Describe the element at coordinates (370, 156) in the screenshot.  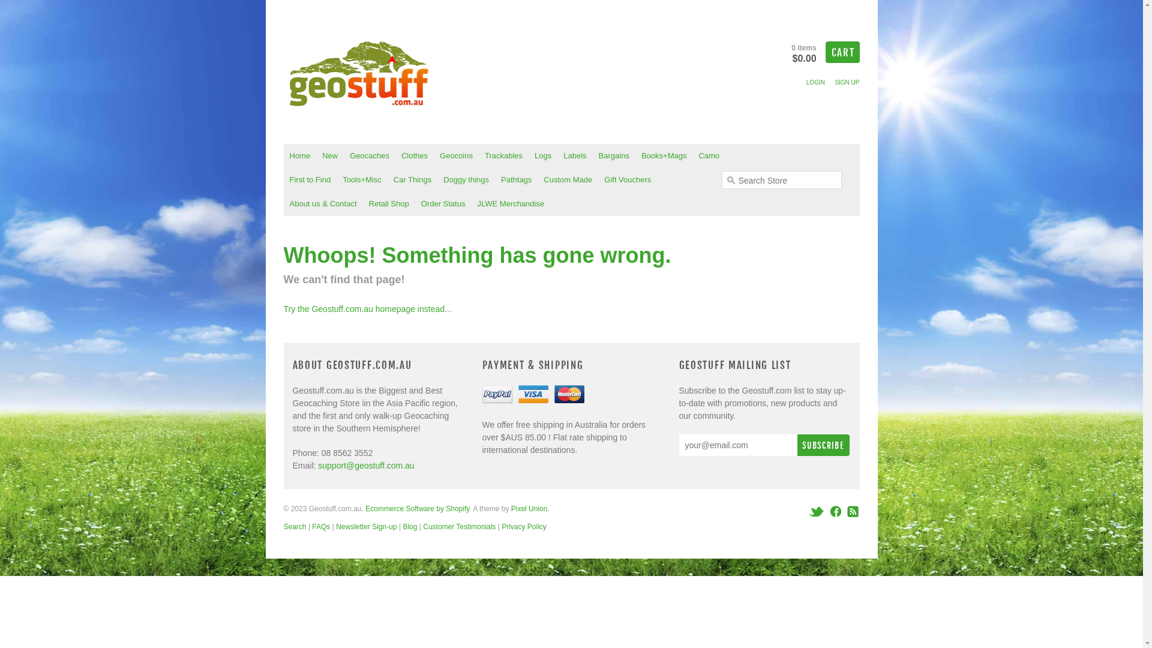
I see `Geocaches` at that location.